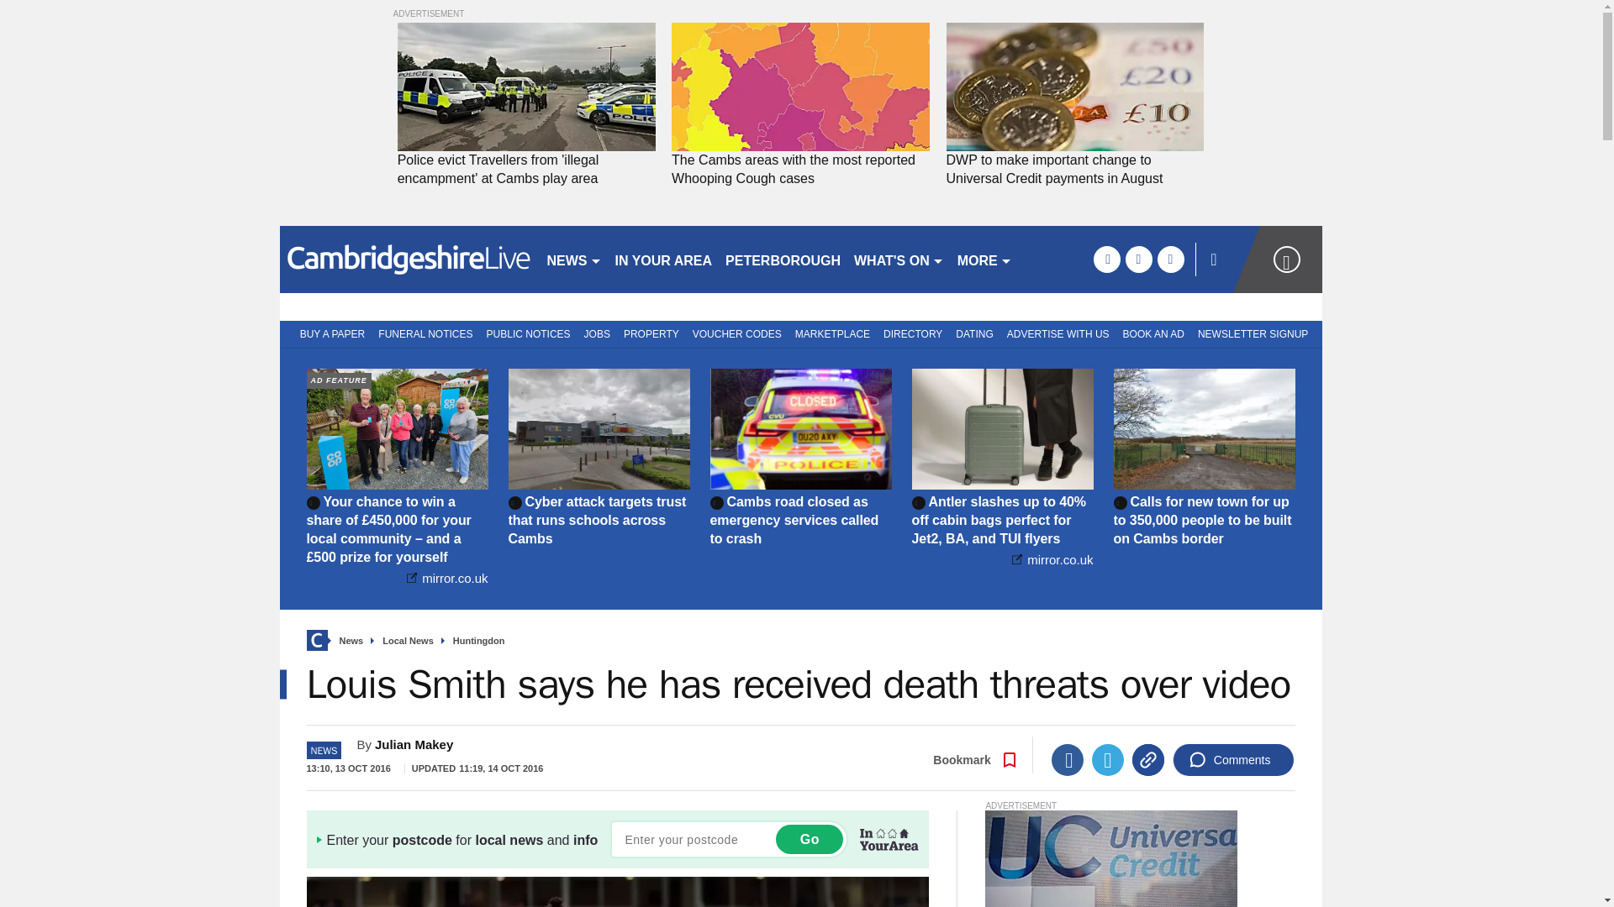 Image resolution: width=1614 pixels, height=907 pixels. I want to click on twitter, so click(1138, 259).